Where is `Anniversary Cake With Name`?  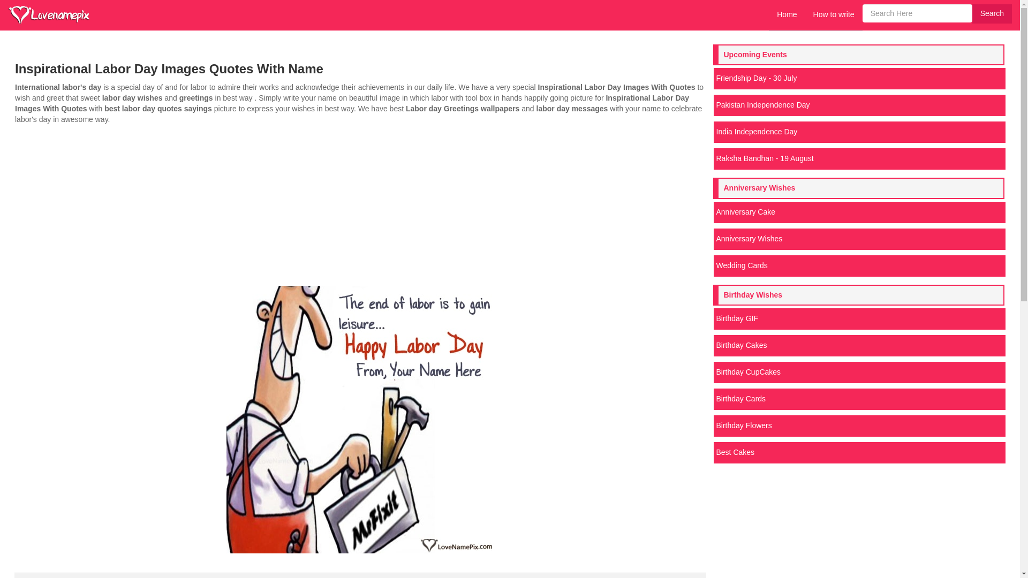
Anniversary Cake With Name is located at coordinates (859, 212).